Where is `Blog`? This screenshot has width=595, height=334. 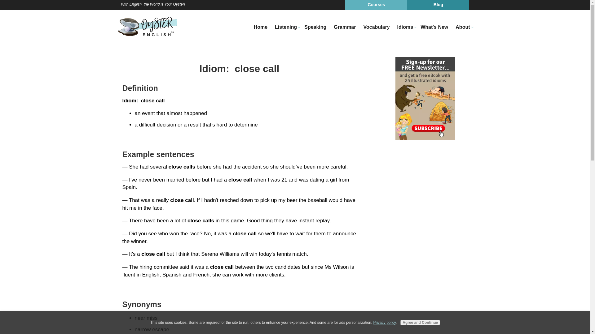
Blog is located at coordinates (438, 5).